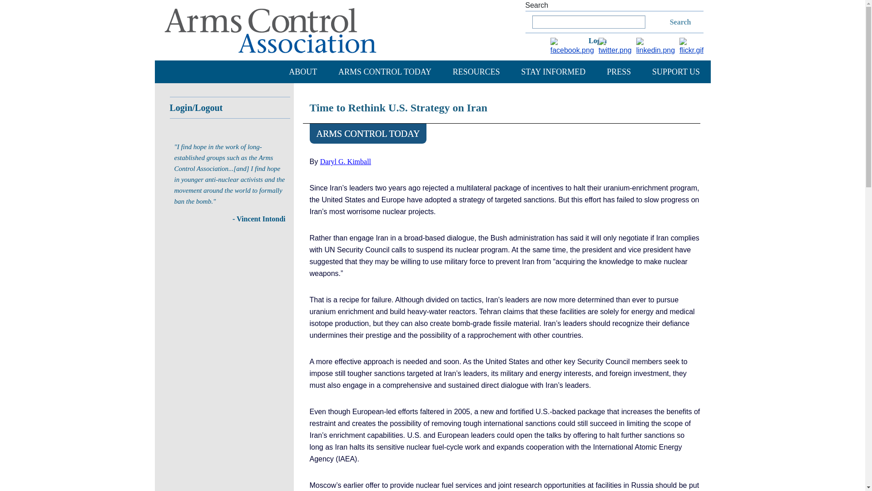  What do you see at coordinates (385, 71) in the screenshot?
I see `ARMS CONTROL TODAY` at bounding box center [385, 71].